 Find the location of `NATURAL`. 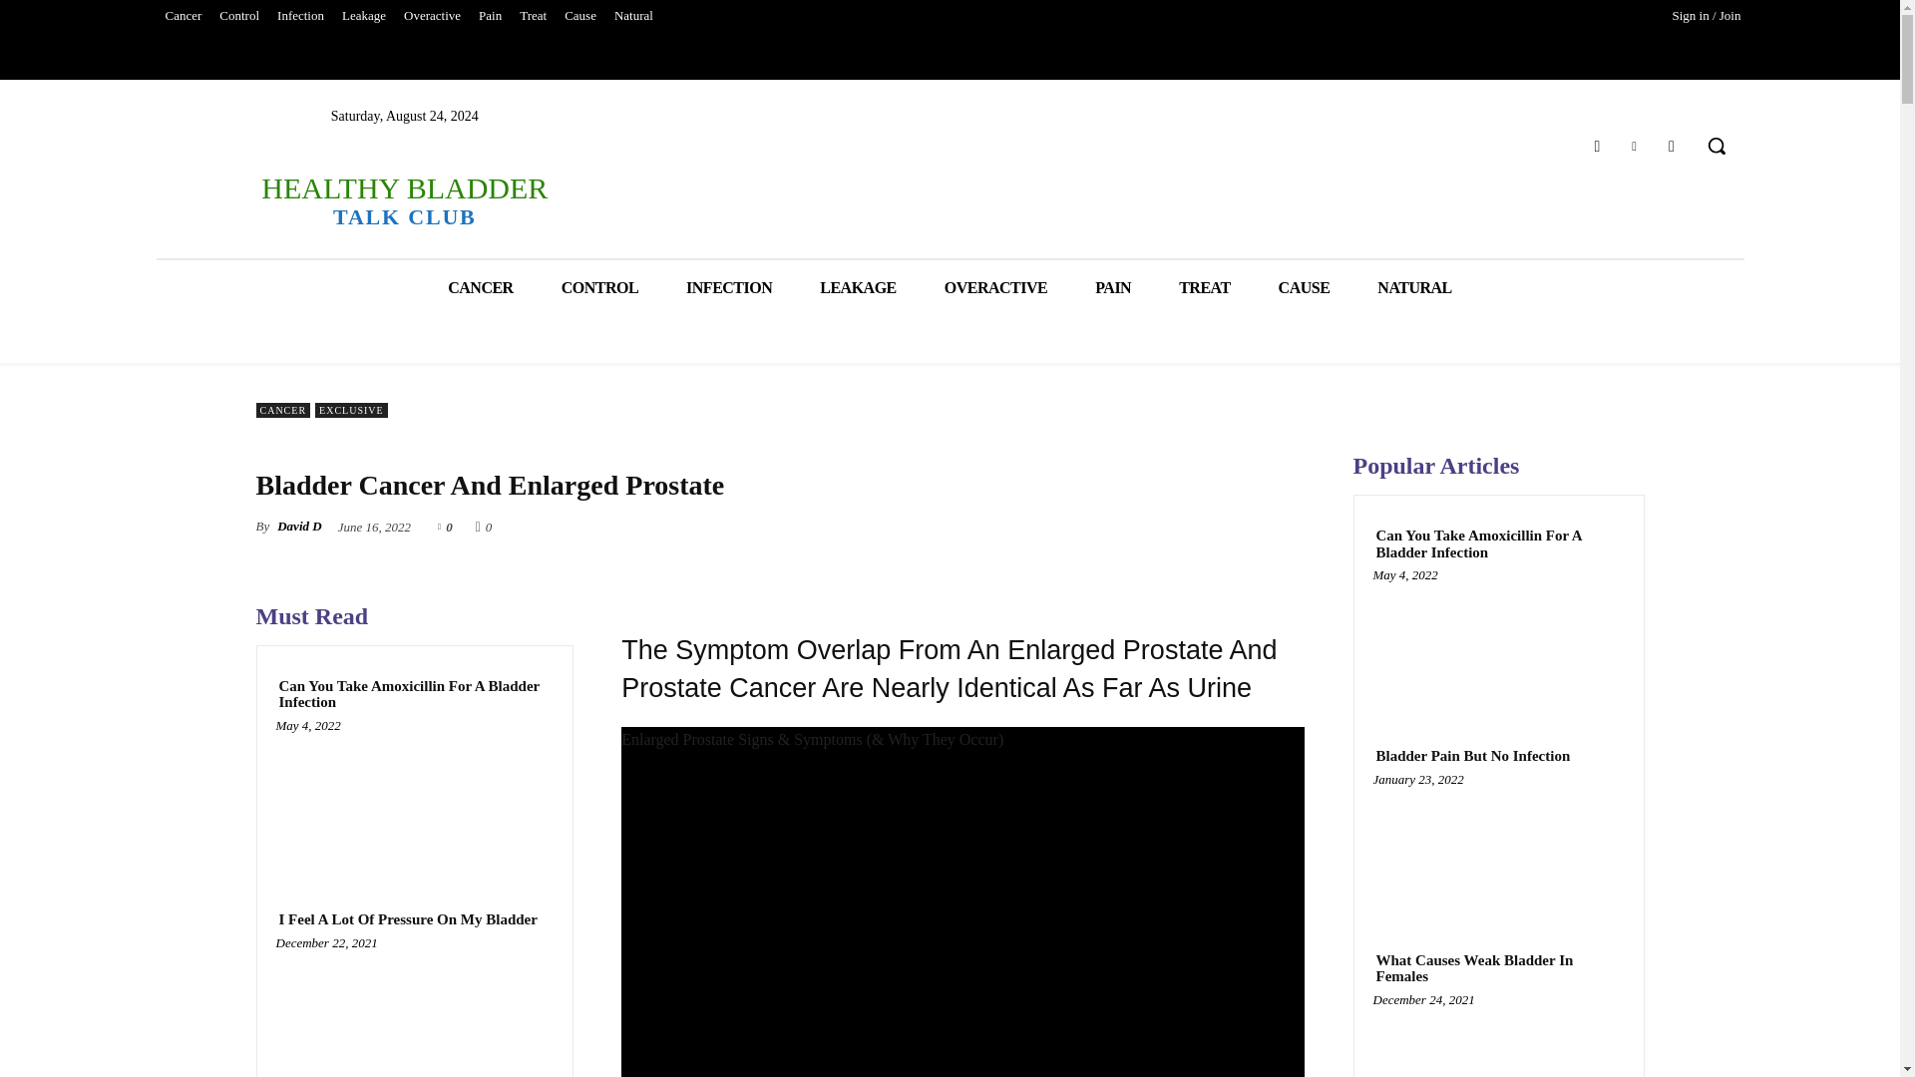

NATURAL is located at coordinates (1414, 287).